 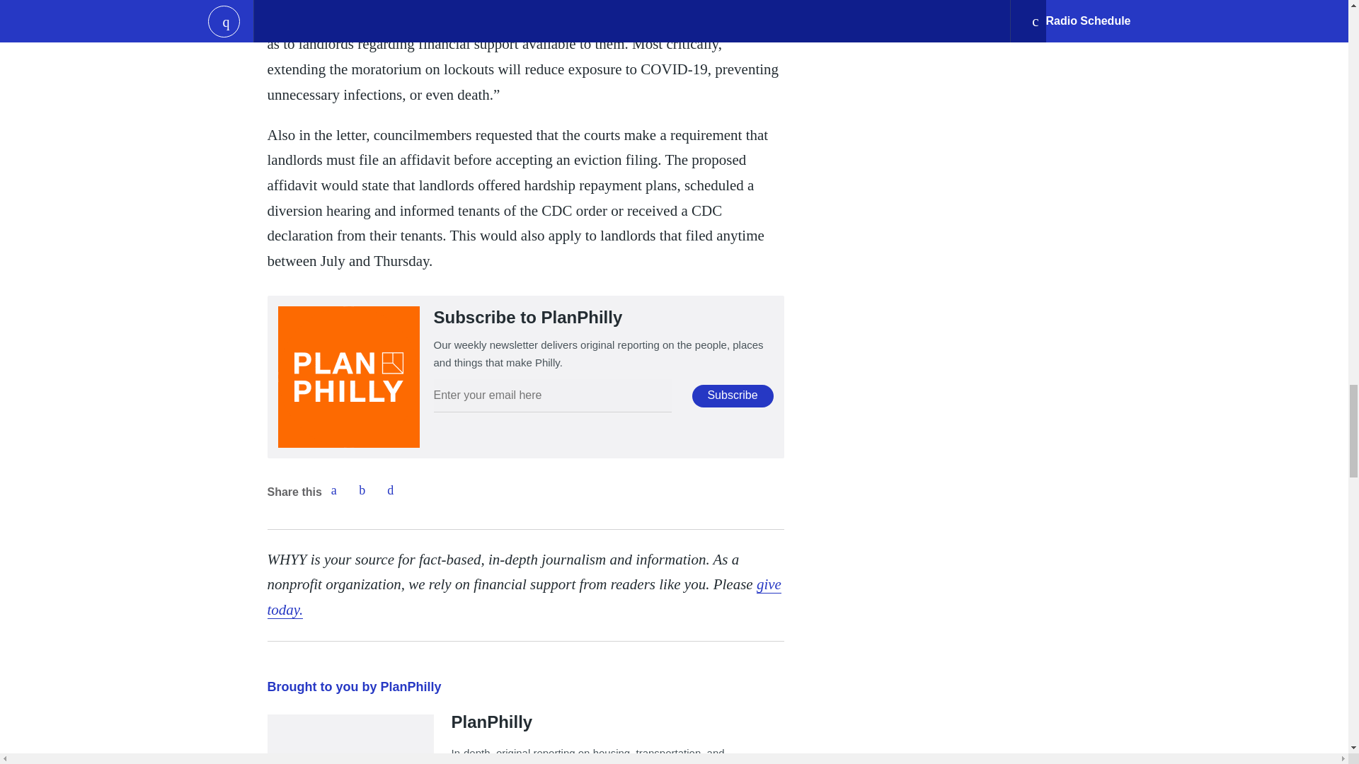 What do you see at coordinates (732, 396) in the screenshot?
I see `Subscribe` at bounding box center [732, 396].